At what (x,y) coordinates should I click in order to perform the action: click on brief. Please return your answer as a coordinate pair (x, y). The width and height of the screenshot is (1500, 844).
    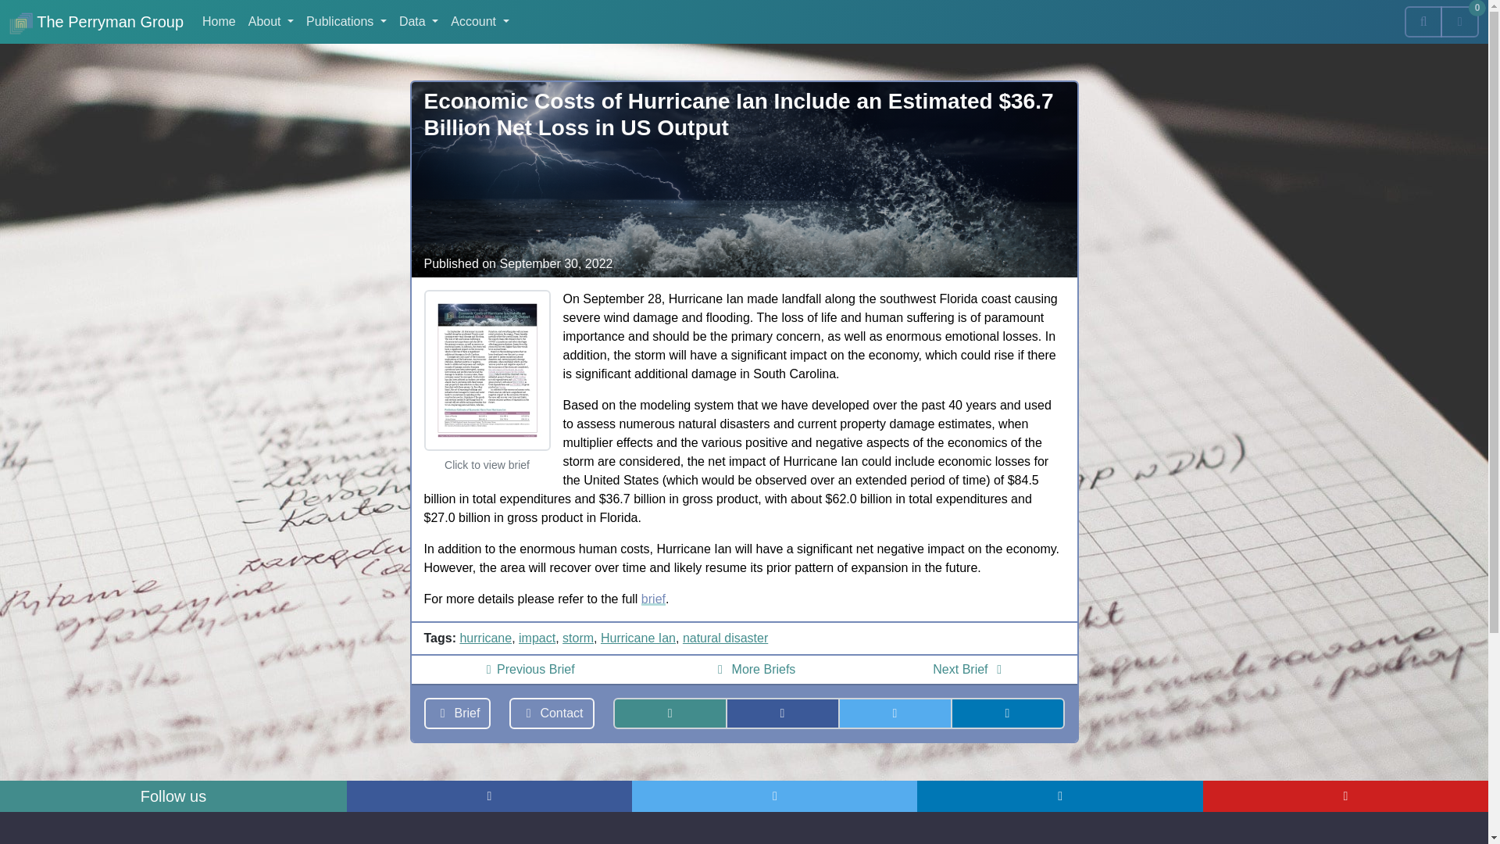
    Looking at the image, I should click on (653, 599).